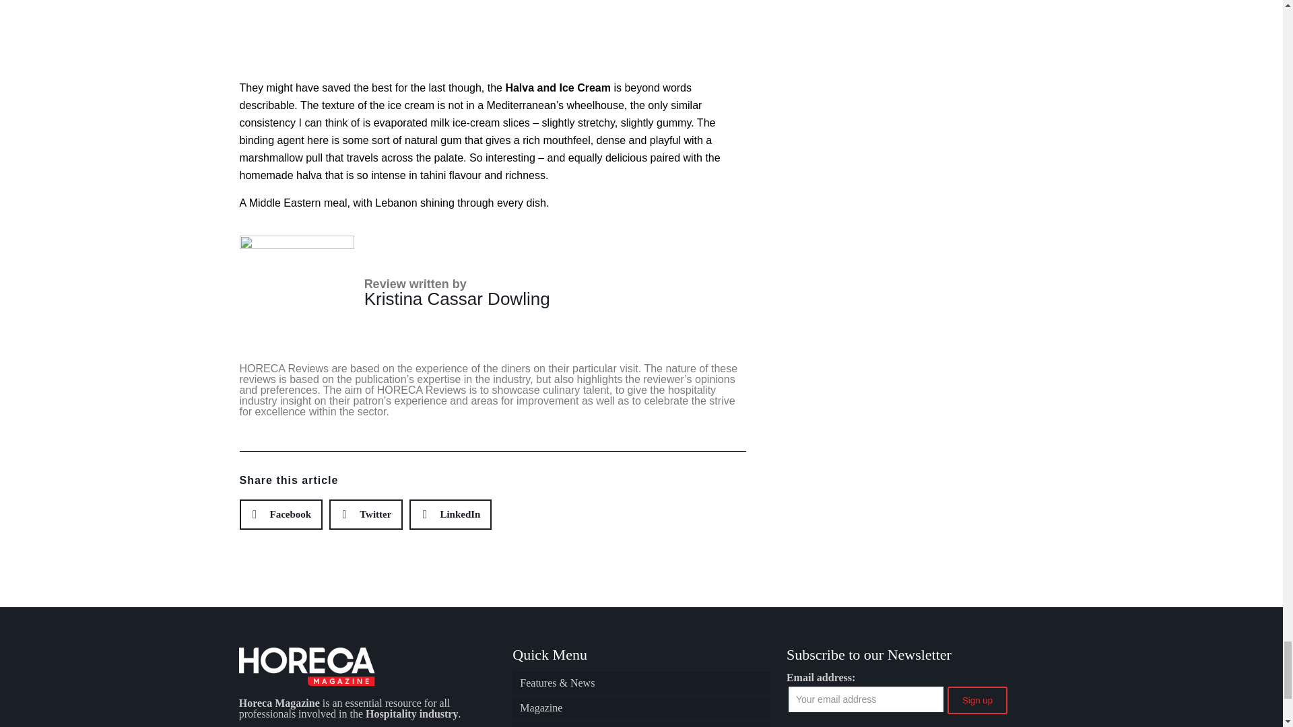  What do you see at coordinates (640, 724) in the screenshot?
I see `Horeca Meets` at bounding box center [640, 724].